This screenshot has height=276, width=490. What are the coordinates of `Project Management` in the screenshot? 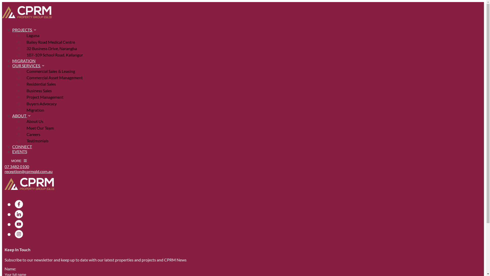 It's located at (253, 97).